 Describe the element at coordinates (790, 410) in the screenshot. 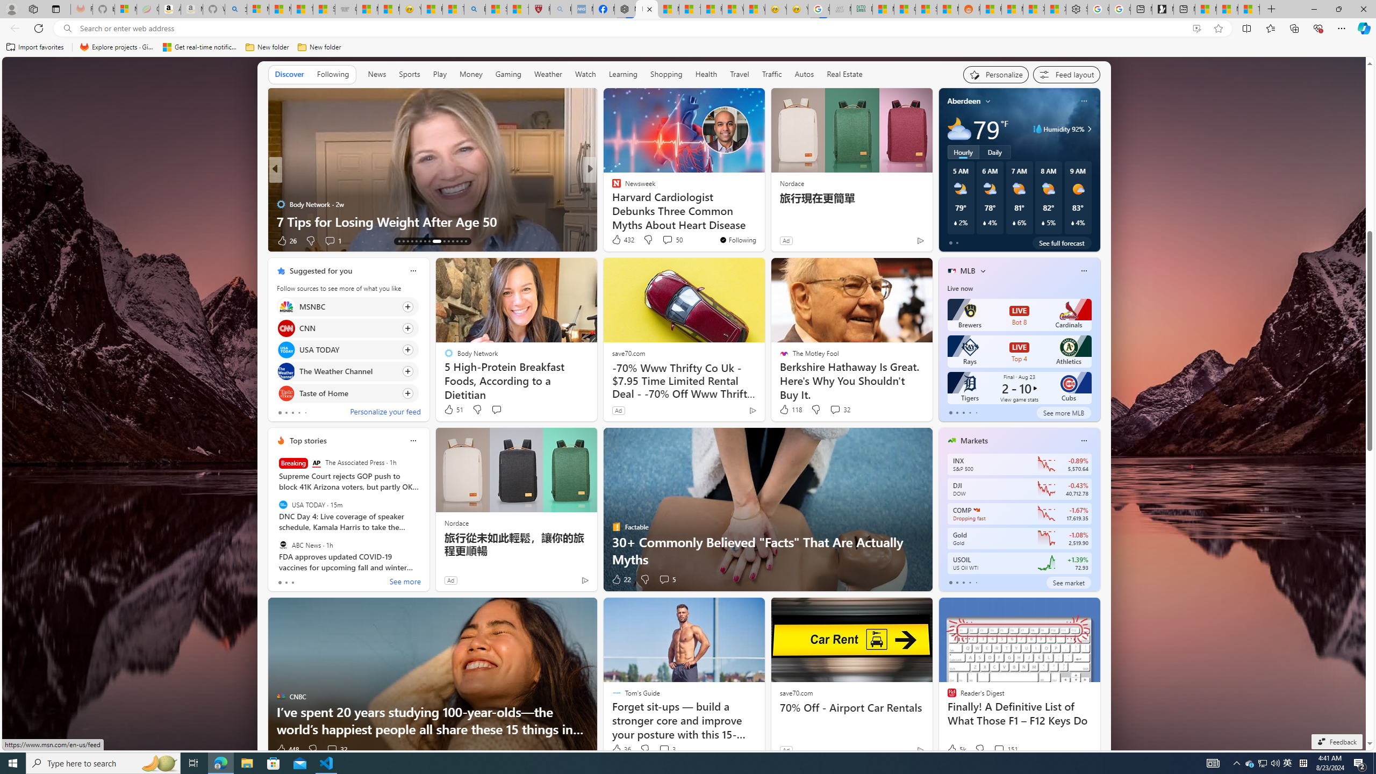

I see `118 Like` at that location.